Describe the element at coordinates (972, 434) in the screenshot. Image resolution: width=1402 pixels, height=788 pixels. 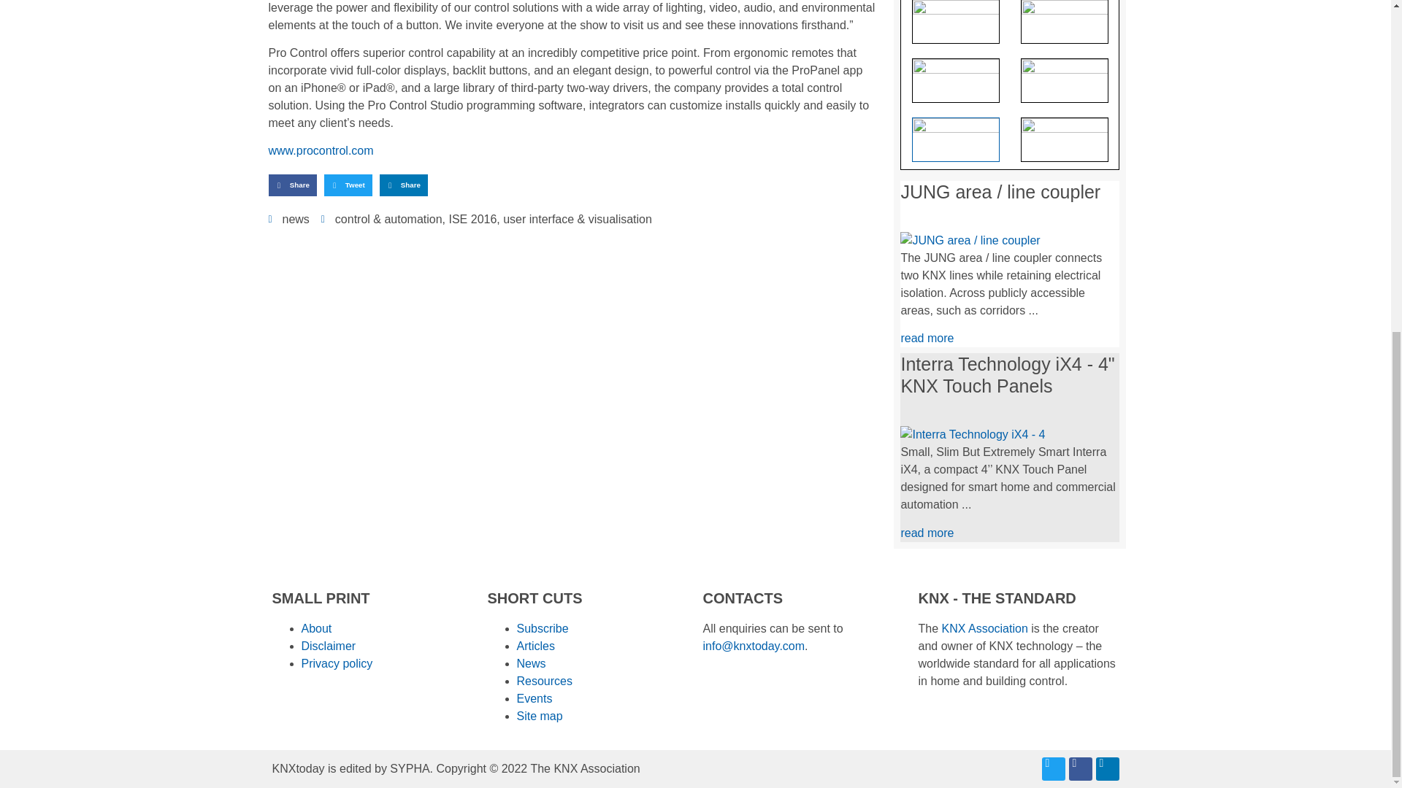
I see `Interra Technology iX4 - 4` at that location.